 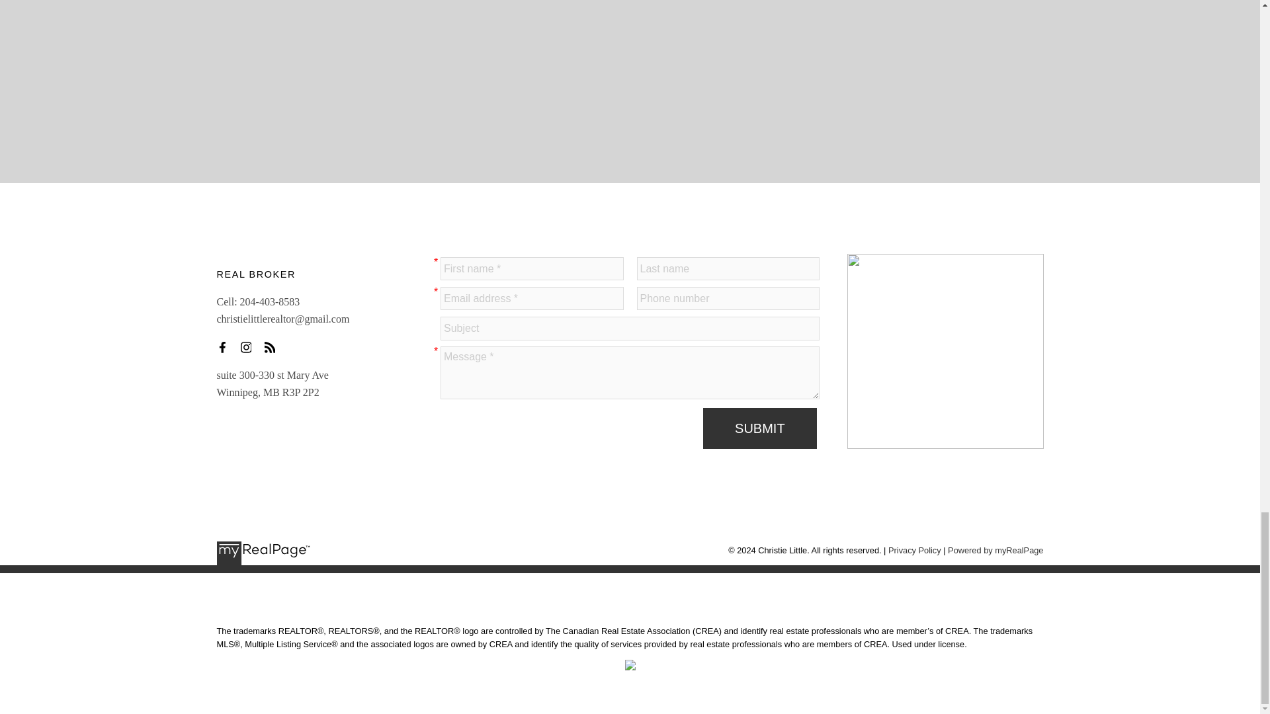 What do you see at coordinates (250, 346) in the screenshot?
I see `instagram` at bounding box center [250, 346].